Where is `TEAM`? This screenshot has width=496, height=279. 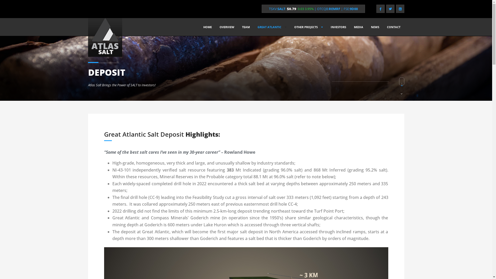 TEAM is located at coordinates (246, 27).